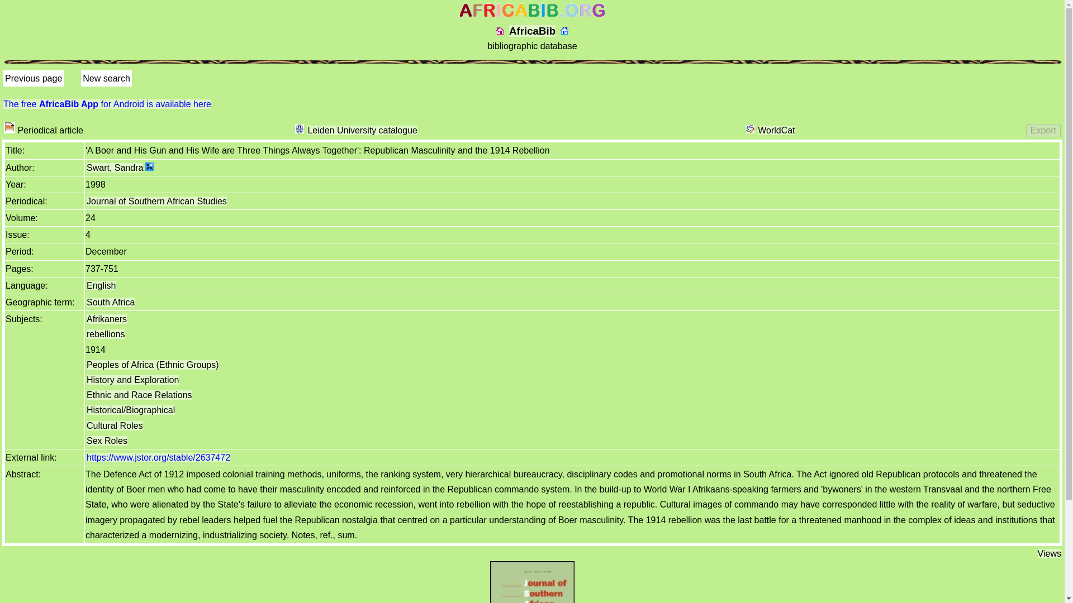 This screenshot has height=603, width=1073. I want to click on Cover, so click(533, 582).